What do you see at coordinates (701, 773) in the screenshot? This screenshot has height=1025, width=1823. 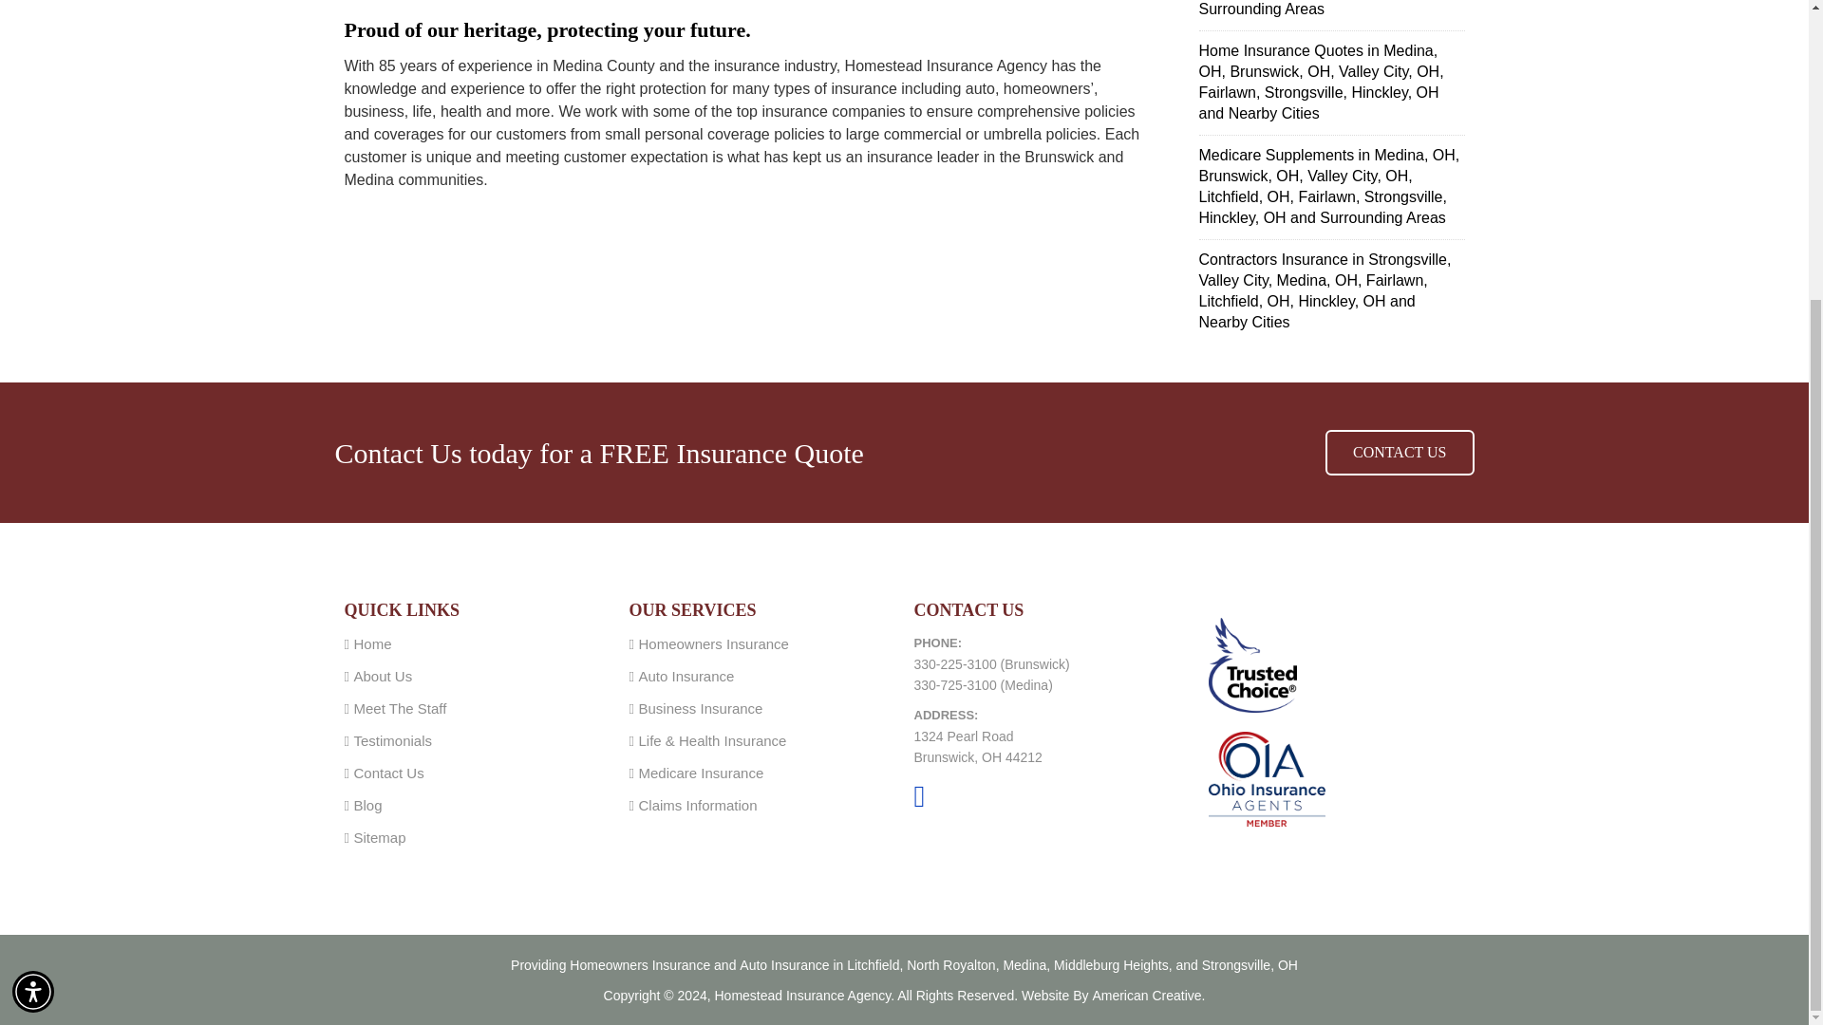 I see `Medicare Insurance` at bounding box center [701, 773].